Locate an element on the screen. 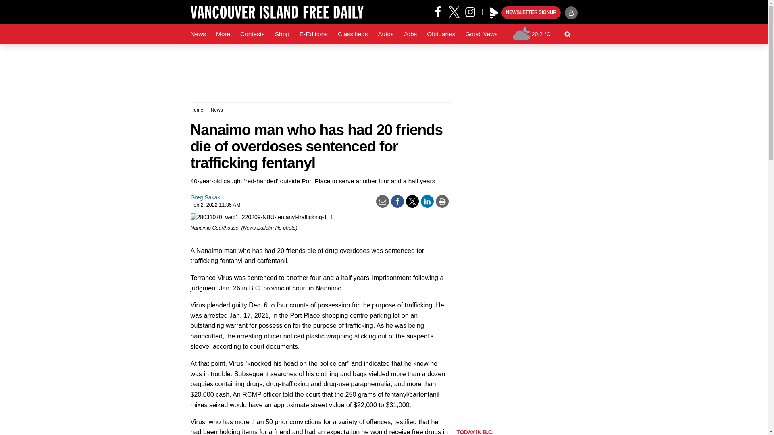 Image resolution: width=774 pixels, height=435 pixels. NEWSLETTER SIGNUP is located at coordinates (531, 13).